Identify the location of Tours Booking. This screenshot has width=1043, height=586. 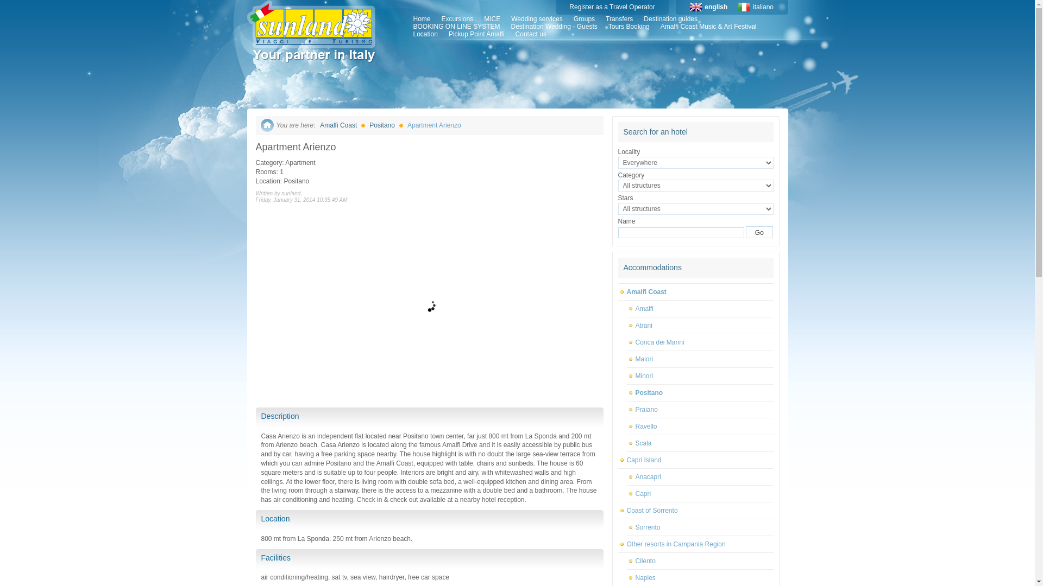
(629, 27).